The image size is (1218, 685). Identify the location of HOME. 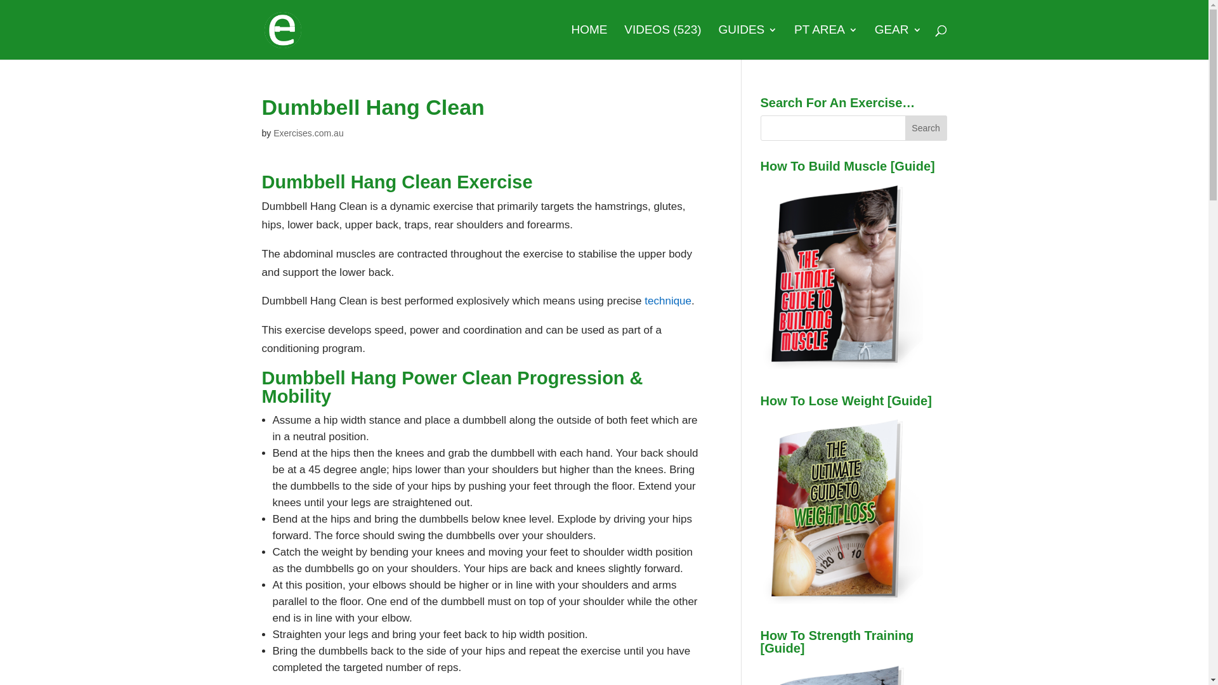
(589, 42).